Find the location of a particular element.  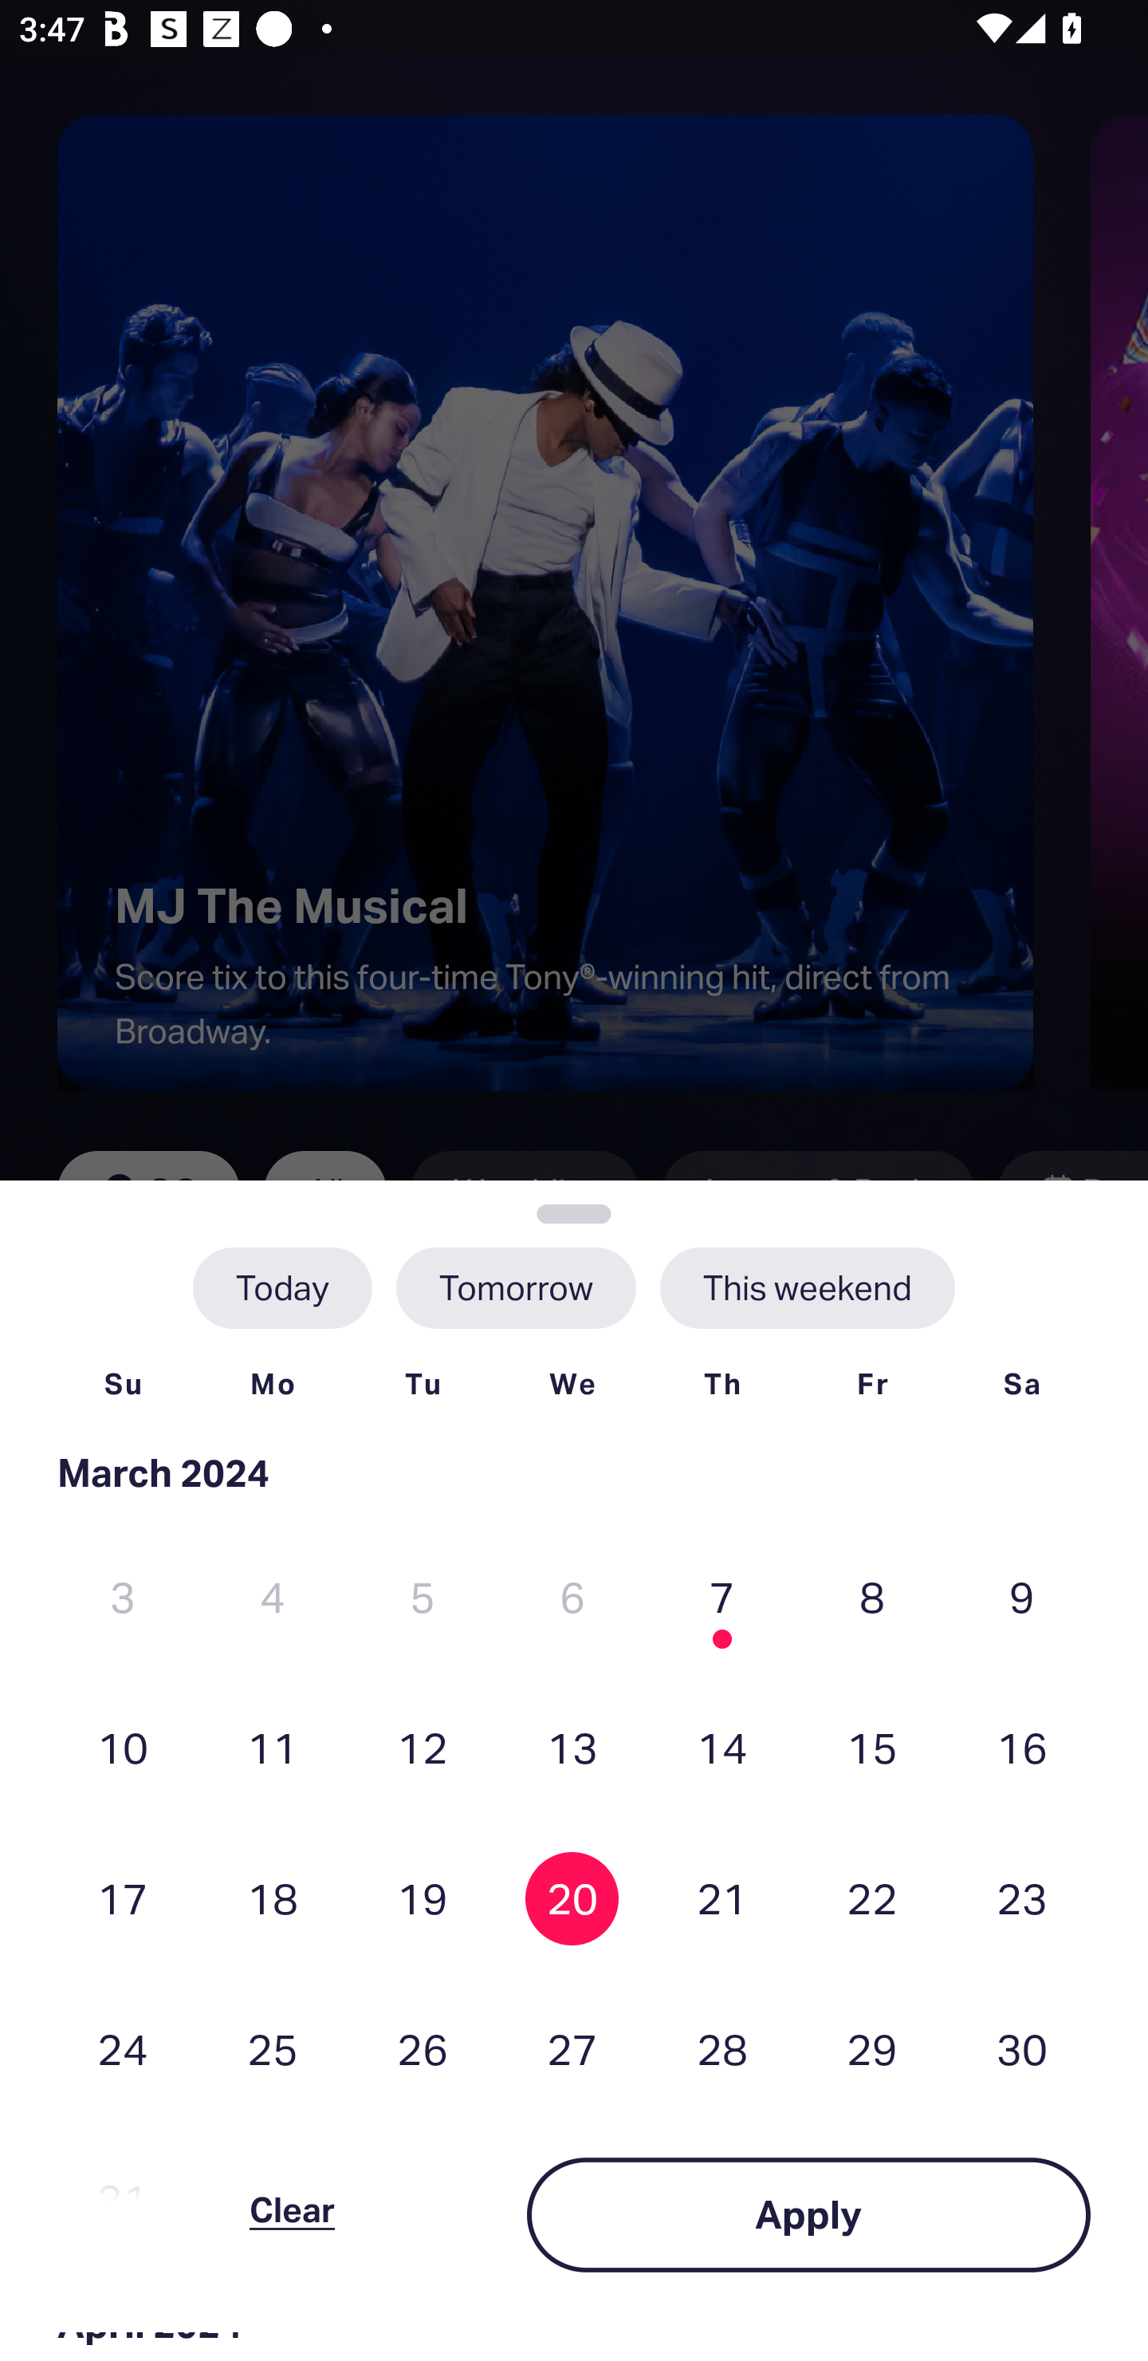

29 is located at coordinates (872, 2049).